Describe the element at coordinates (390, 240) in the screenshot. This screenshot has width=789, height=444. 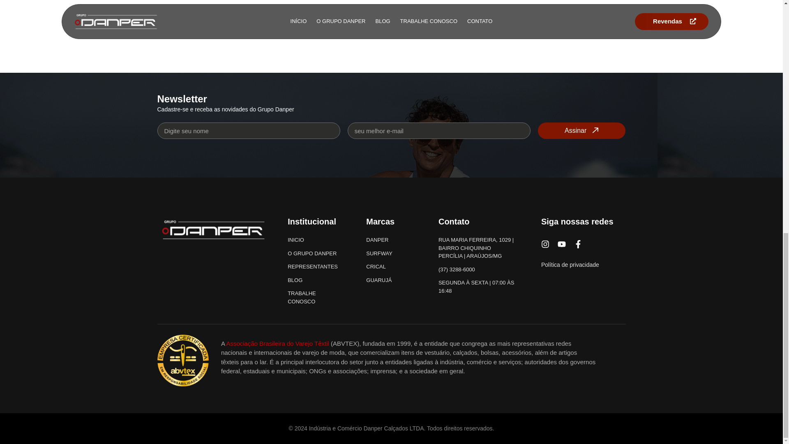
I see `DANPER` at that location.